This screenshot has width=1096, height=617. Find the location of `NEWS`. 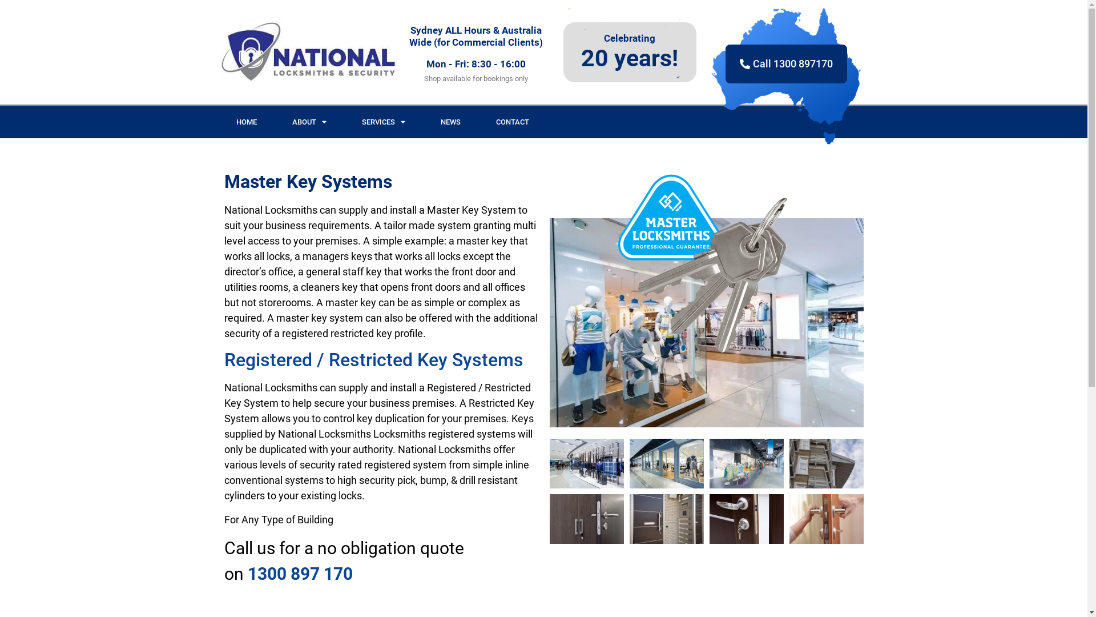

NEWS is located at coordinates (450, 122).